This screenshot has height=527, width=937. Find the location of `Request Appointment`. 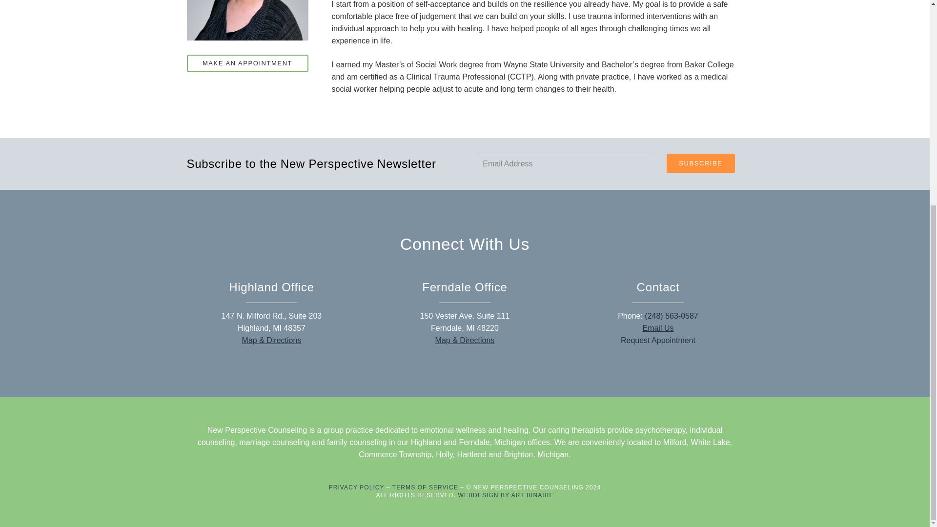

Request Appointment is located at coordinates (658, 341).